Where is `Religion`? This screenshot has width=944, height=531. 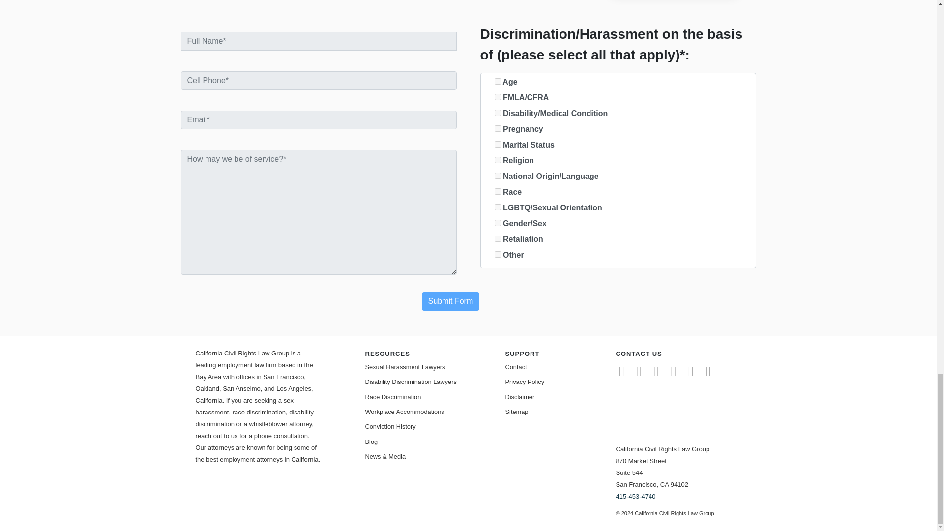 Religion is located at coordinates (498, 159).